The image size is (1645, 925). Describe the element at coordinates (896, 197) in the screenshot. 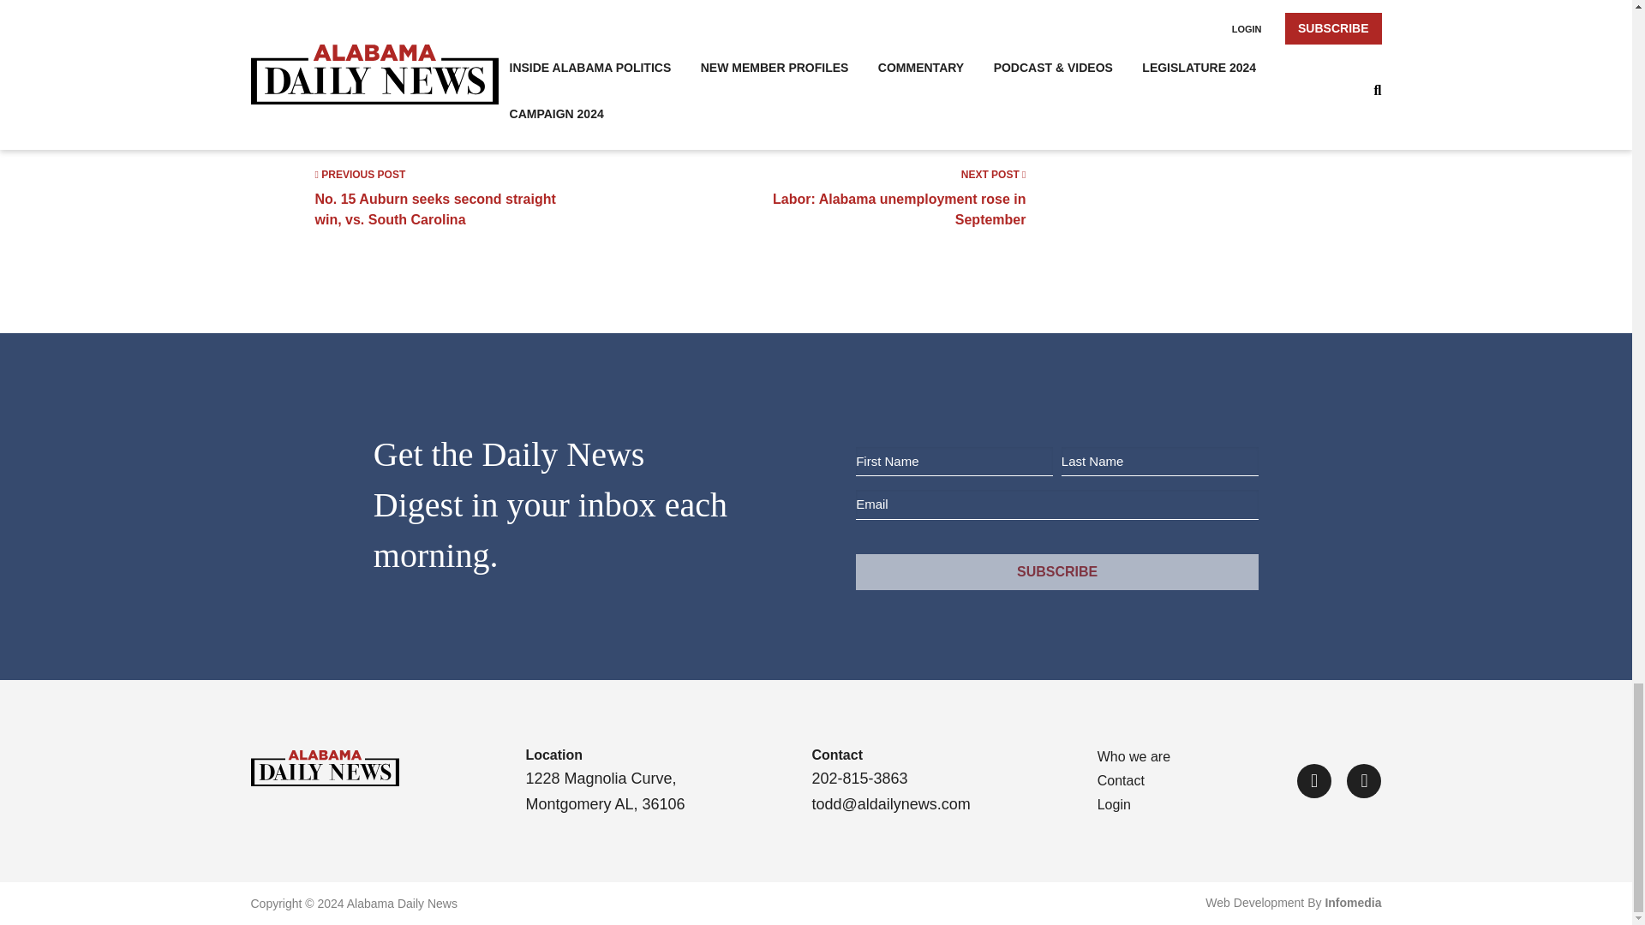

I see `Facebook - AL Daily News` at that location.